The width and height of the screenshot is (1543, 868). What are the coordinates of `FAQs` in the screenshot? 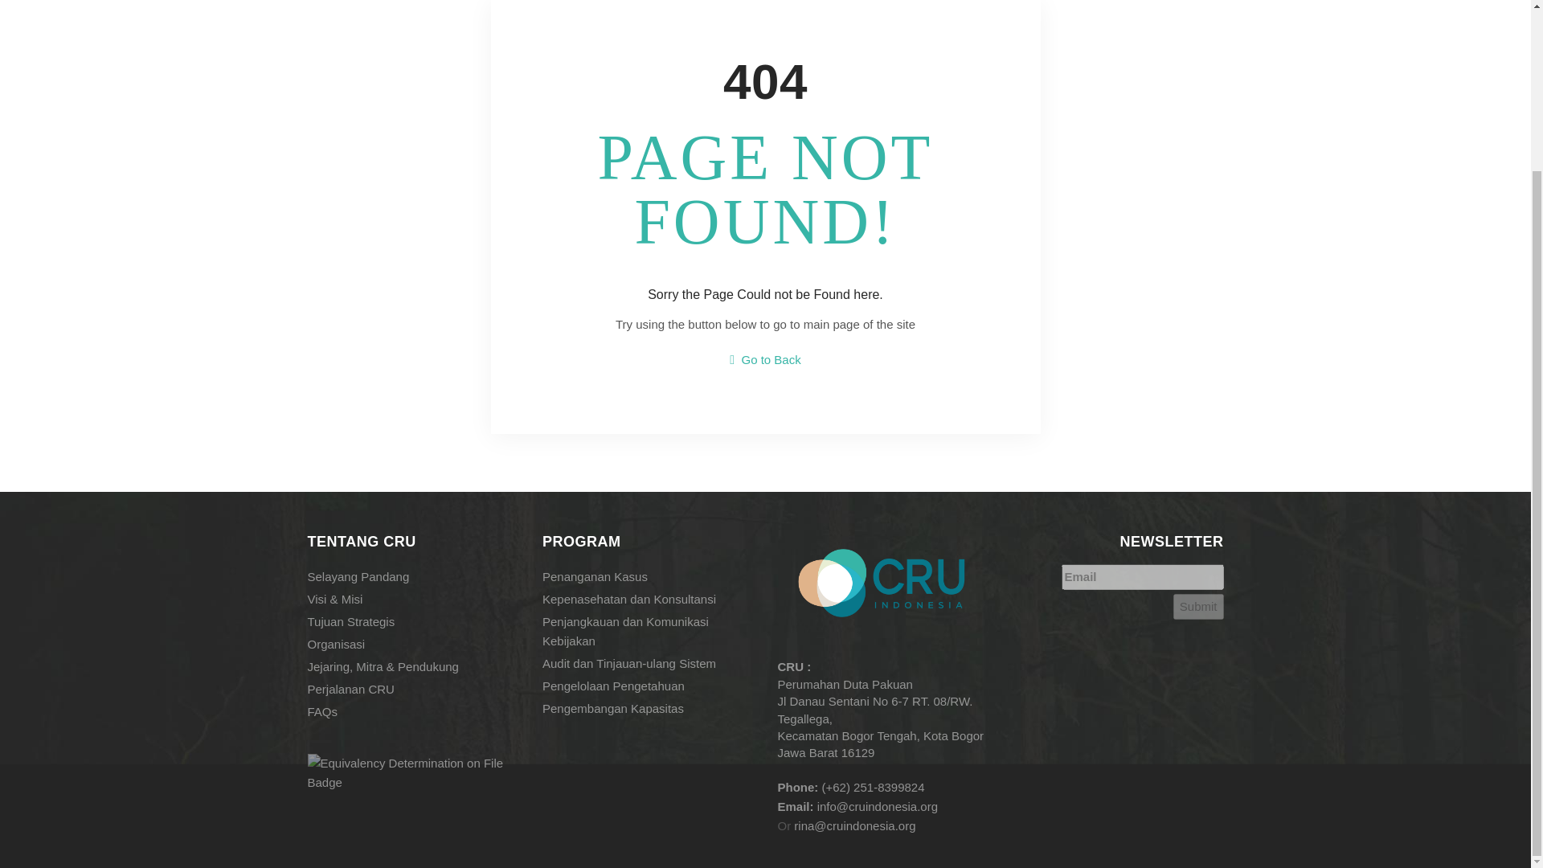 It's located at (413, 710).